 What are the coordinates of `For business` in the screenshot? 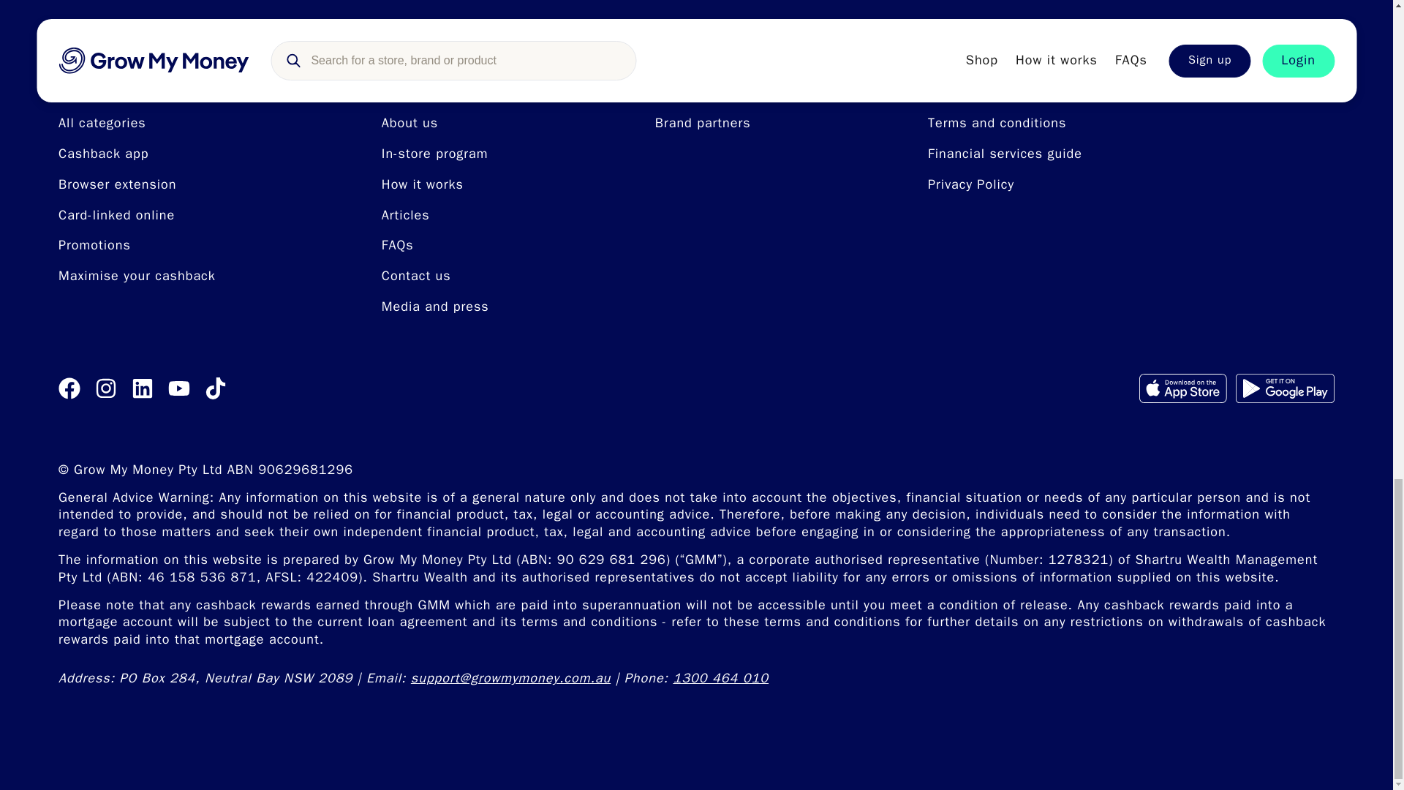 It's located at (709, 91).